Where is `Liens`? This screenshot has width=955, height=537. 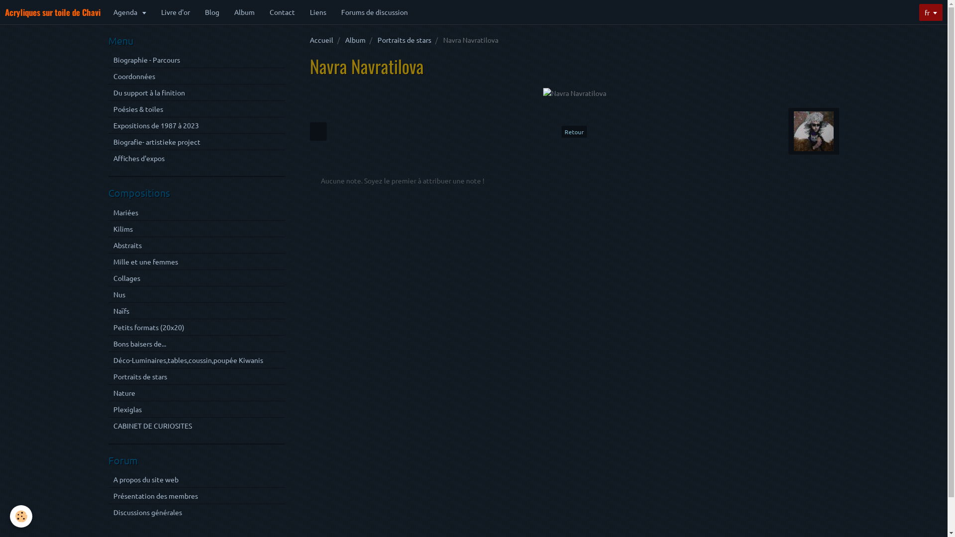 Liens is located at coordinates (318, 12).